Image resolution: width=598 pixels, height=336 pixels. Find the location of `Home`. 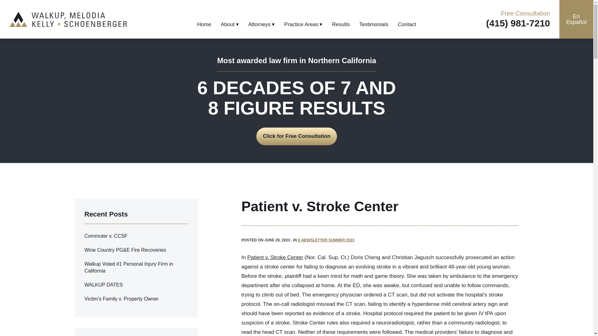

Home is located at coordinates (204, 24).